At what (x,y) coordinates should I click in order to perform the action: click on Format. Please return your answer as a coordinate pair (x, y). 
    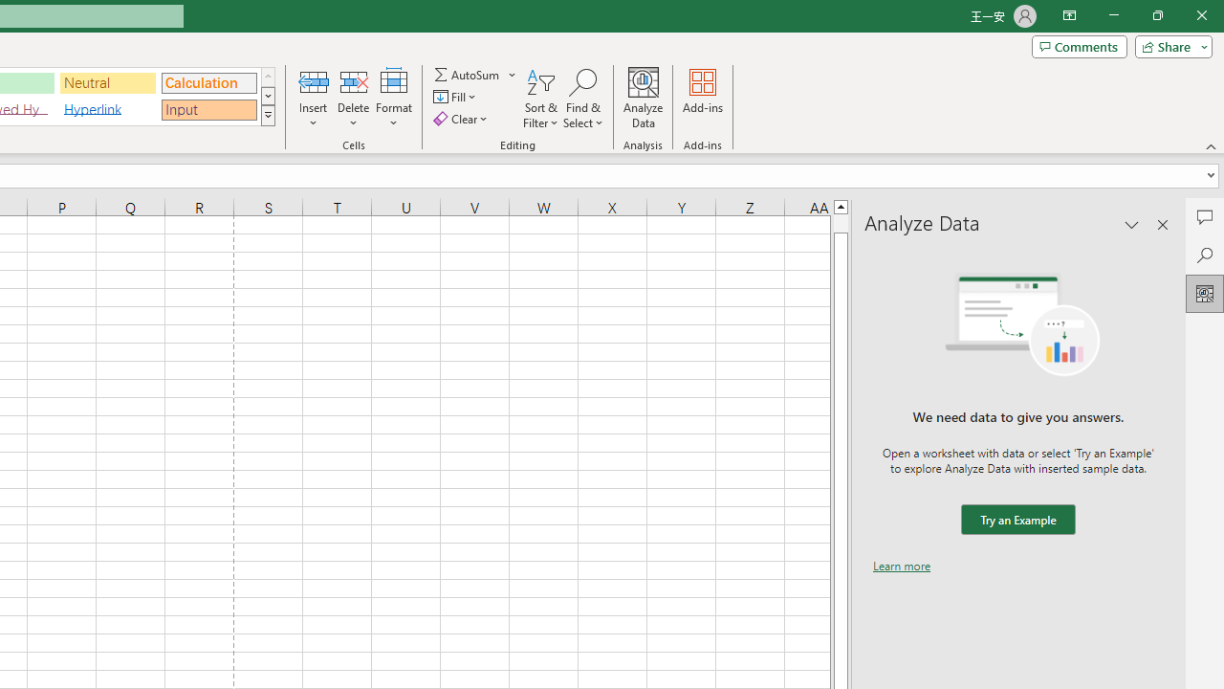
    Looking at the image, I should click on (394, 98).